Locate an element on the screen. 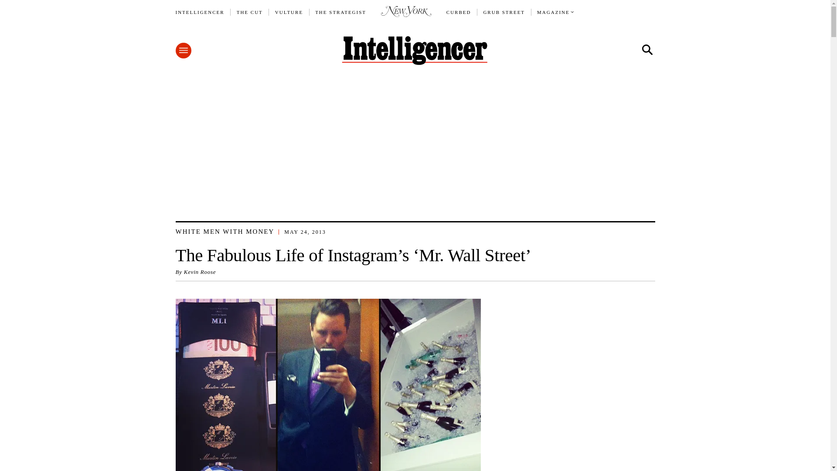  Menu is located at coordinates (183, 51).